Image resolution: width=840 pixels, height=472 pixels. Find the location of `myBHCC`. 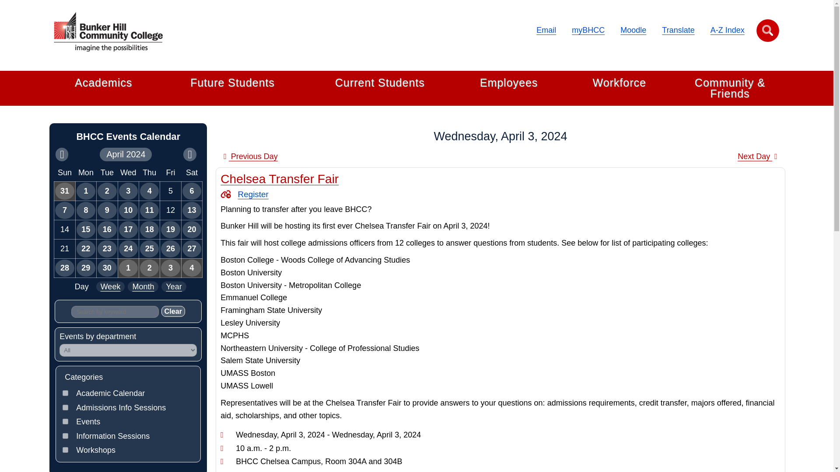

myBHCC is located at coordinates (588, 30).